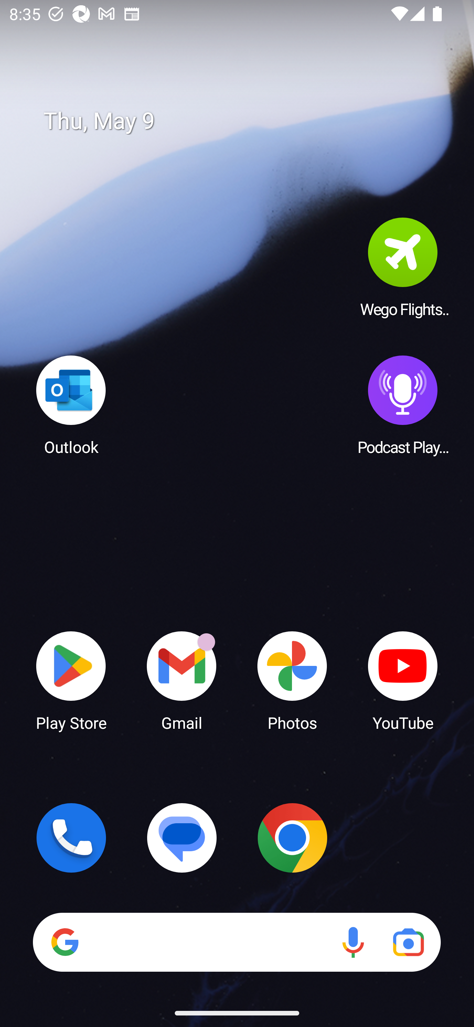 Image resolution: width=474 pixels, height=1027 pixels. Describe the element at coordinates (182, 838) in the screenshot. I see `Messages` at that location.